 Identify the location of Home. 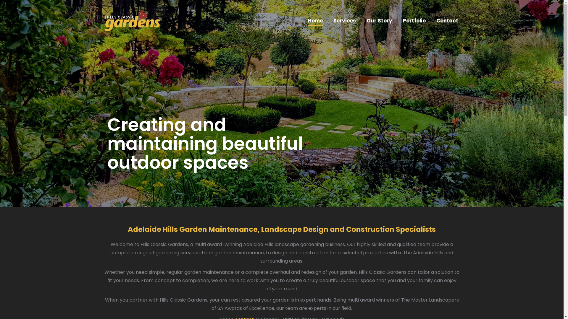
(315, 21).